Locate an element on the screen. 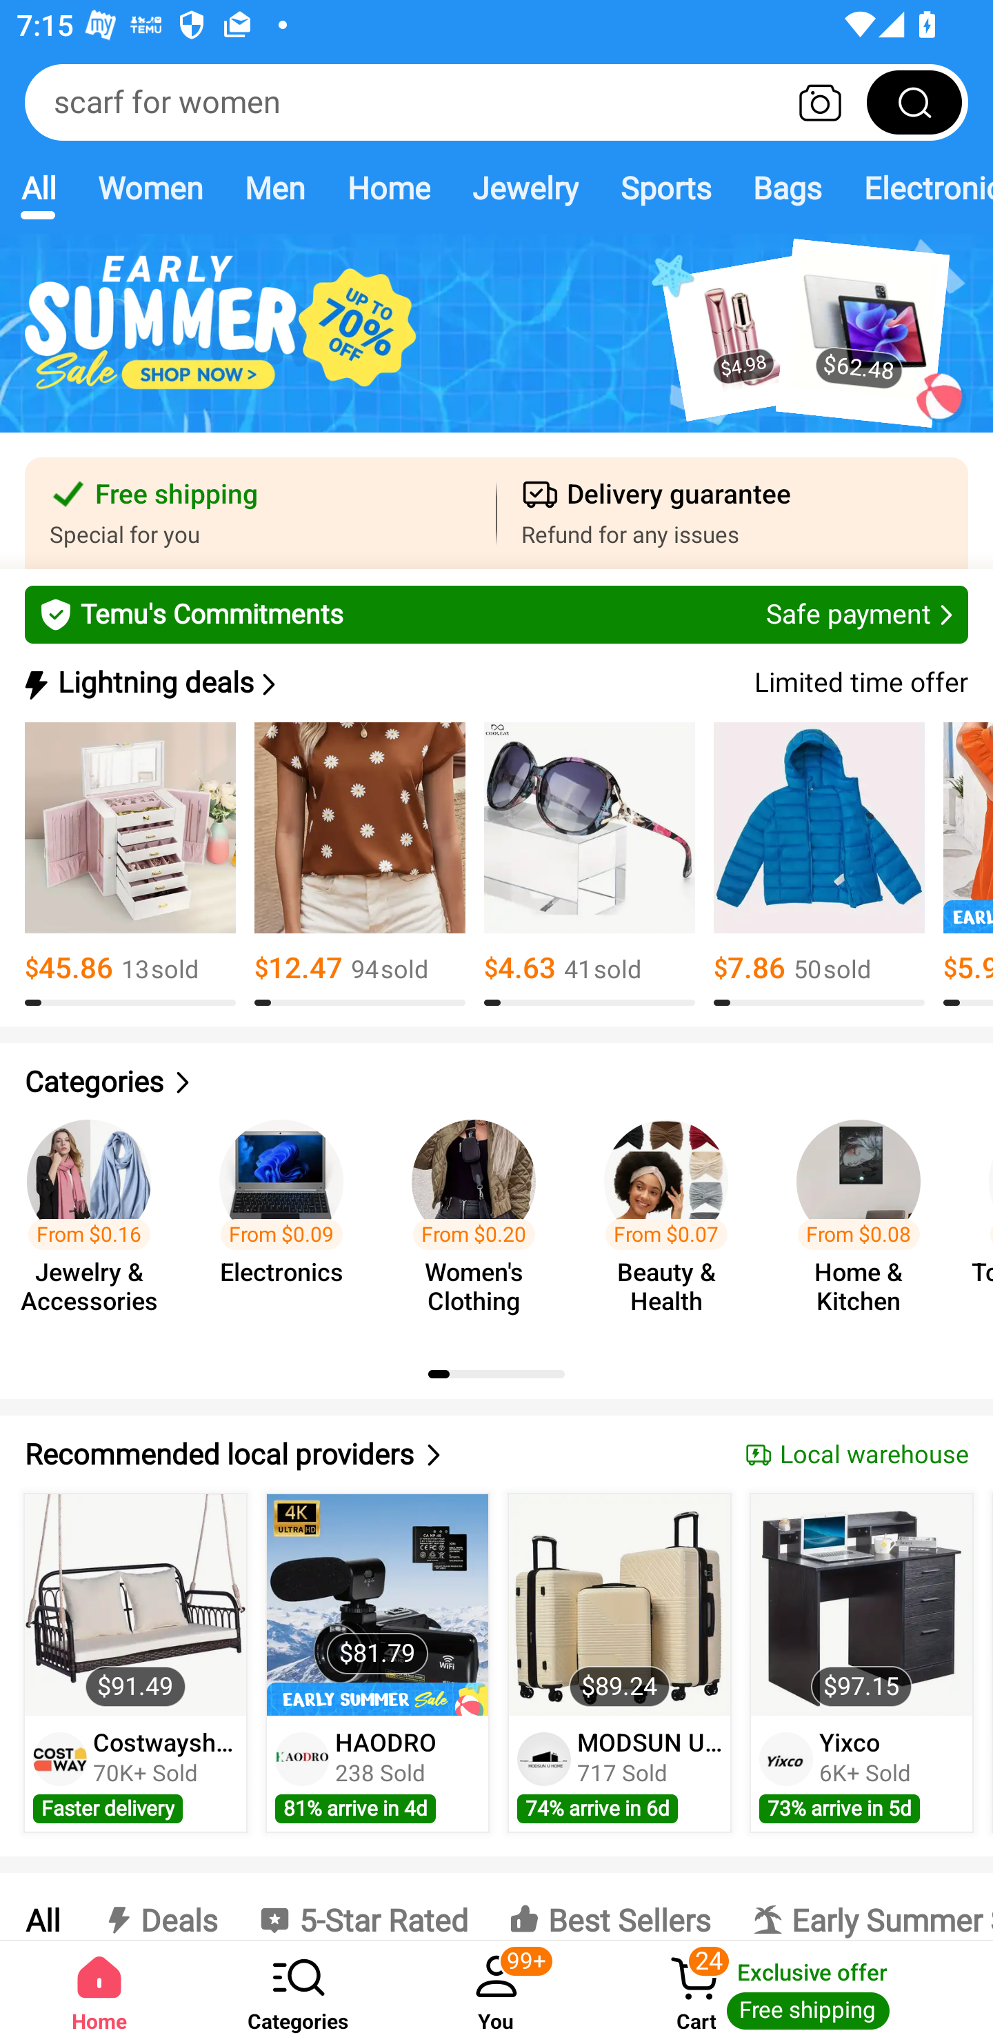 The width and height of the screenshot is (993, 2042). From $0.07 Beauty & Health is located at coordinates (673, 1220).